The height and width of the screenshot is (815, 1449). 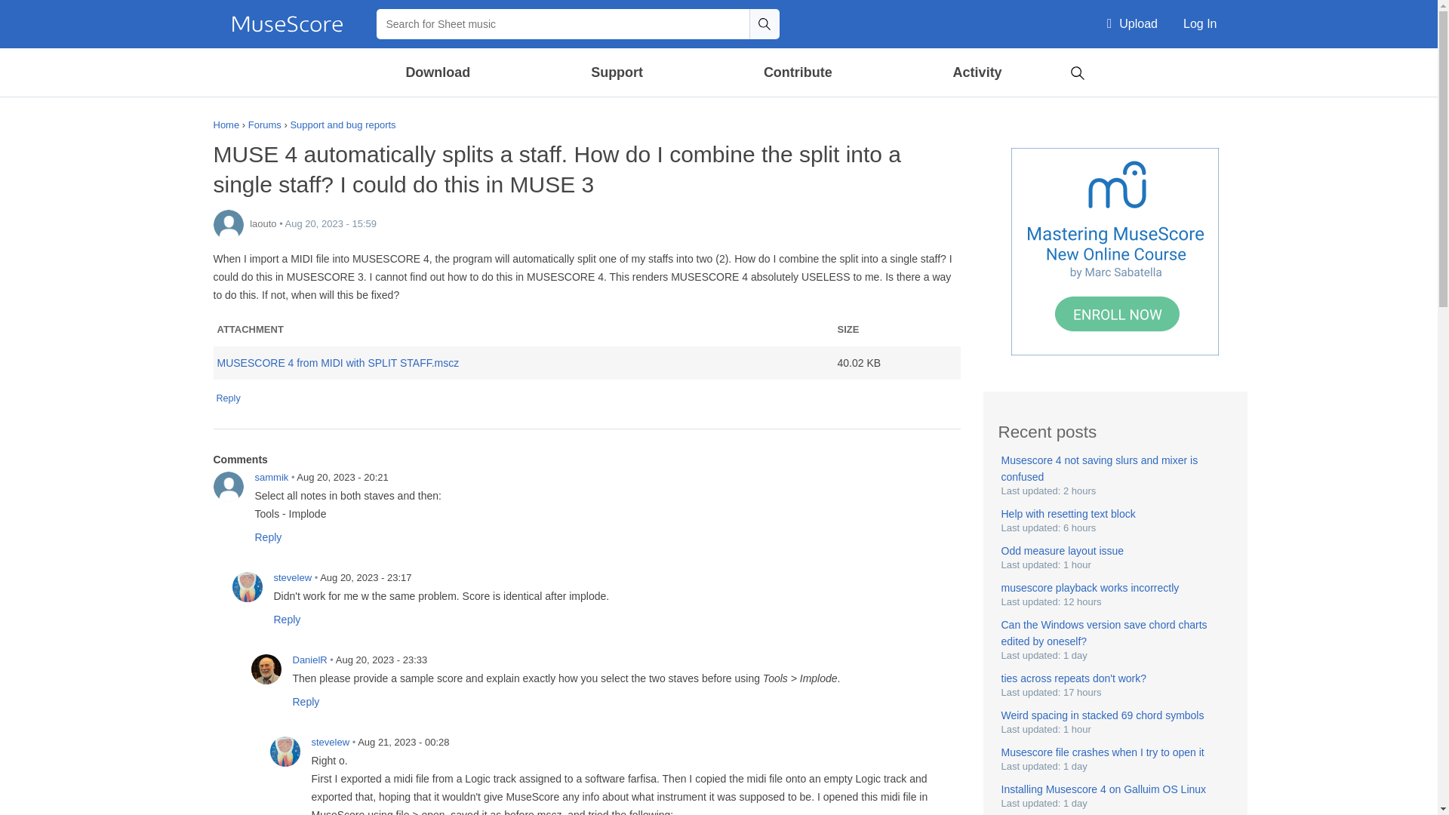 What do you see at coordinates (287, 24) in the screenshot?
I see `Home` at bounding box center [287, 24].